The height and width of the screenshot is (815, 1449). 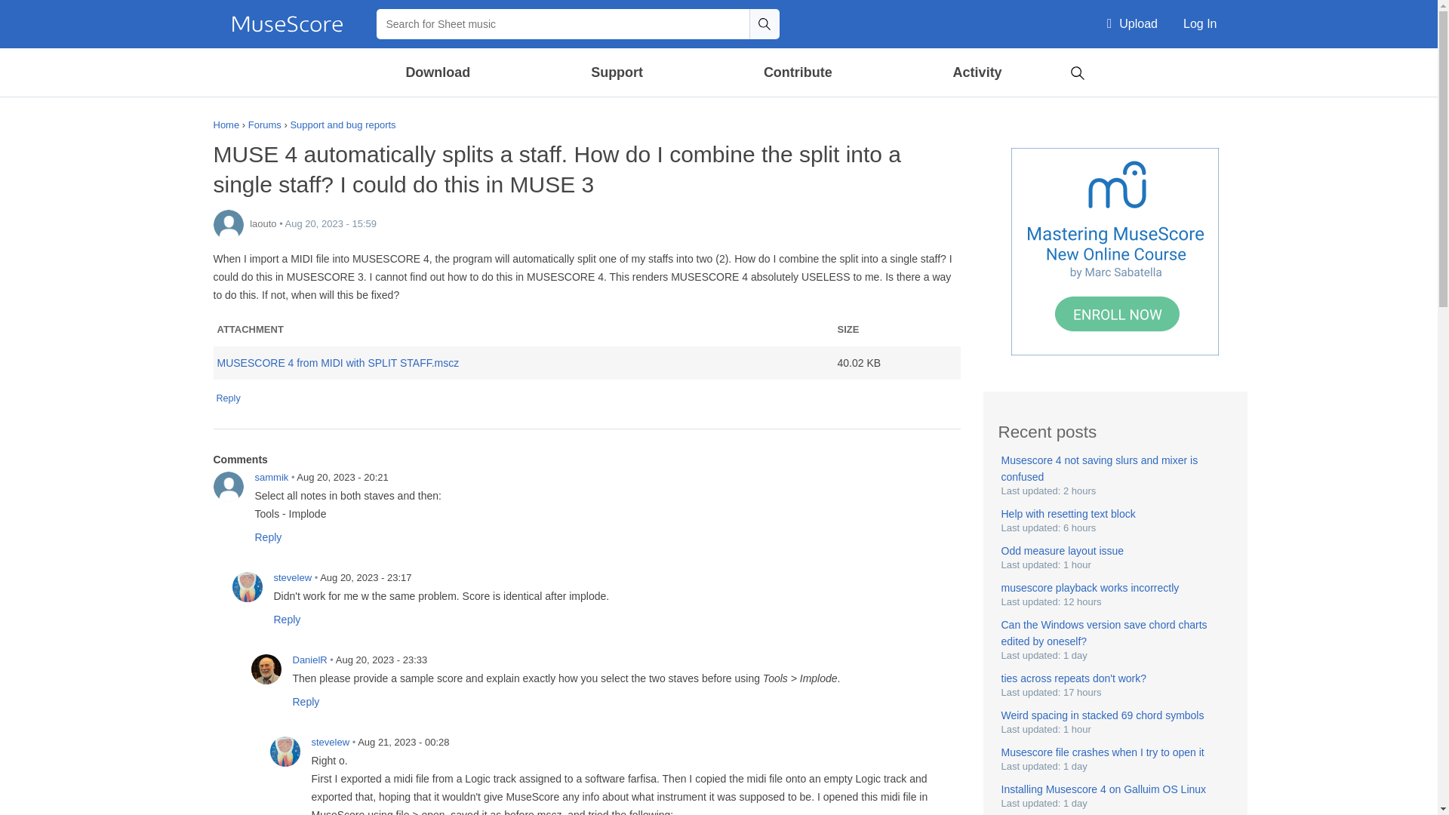 What do you see at coordinates (287, 24) in the screenshot?
I see `Home` at bounding box center [287, 24].